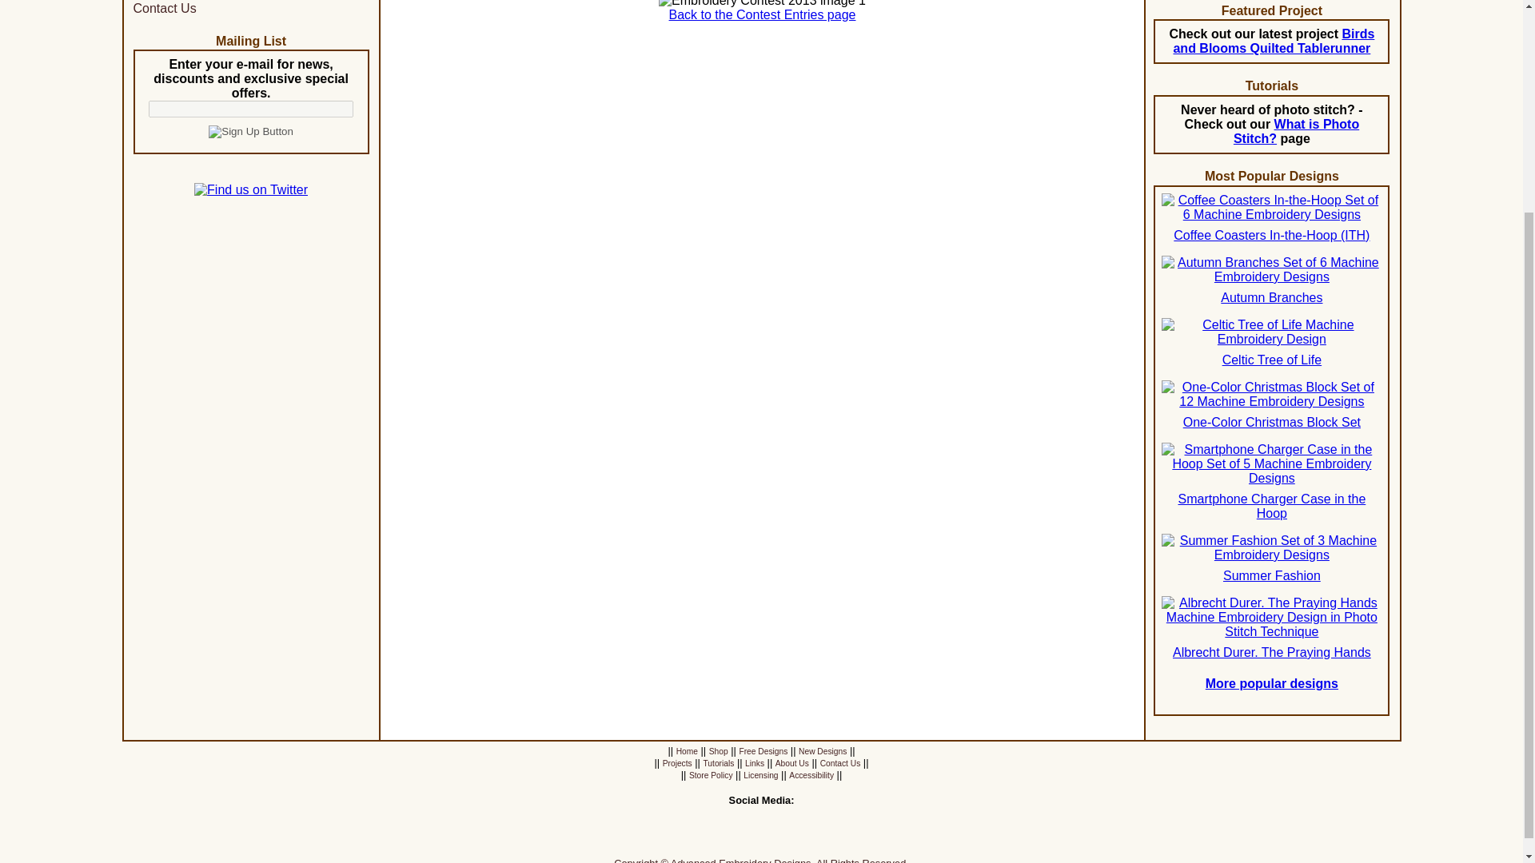 This screenshot has height=863, width=1535. What do you see at coordinates (761, 841) in the screenshot?
I see `Pinterest` at bounding box center [761, 841].